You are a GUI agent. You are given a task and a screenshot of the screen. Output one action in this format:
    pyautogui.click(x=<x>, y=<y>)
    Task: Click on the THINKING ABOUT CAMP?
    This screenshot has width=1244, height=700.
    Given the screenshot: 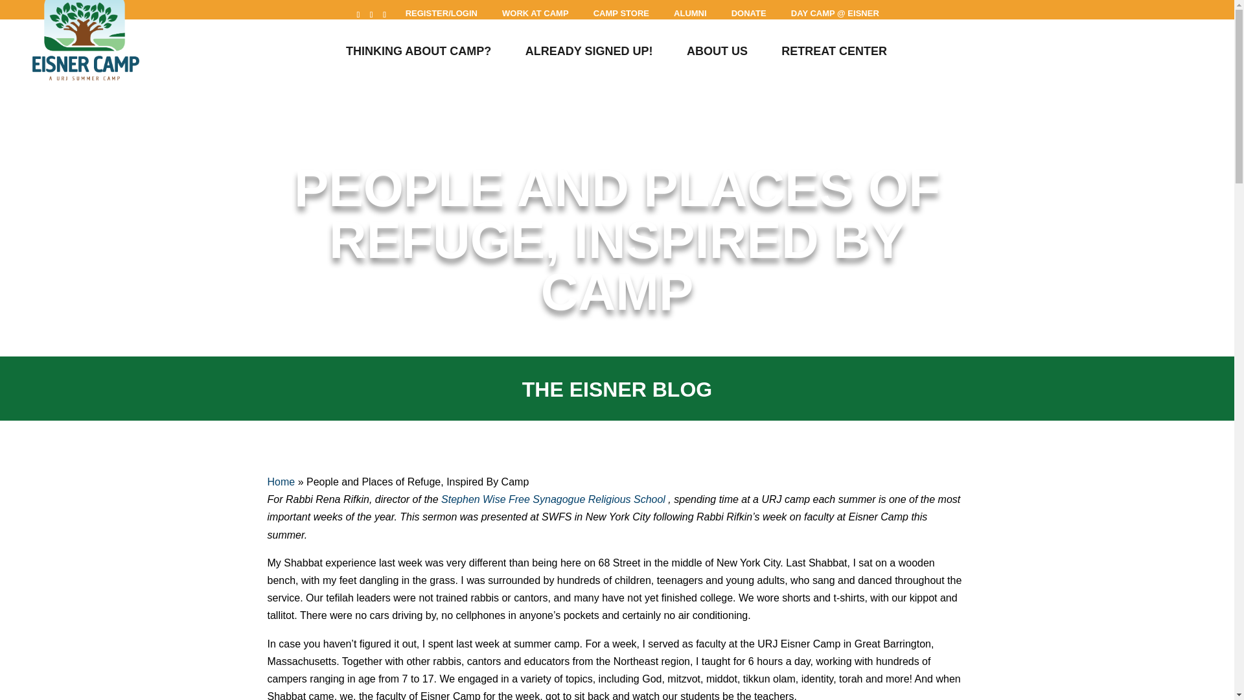 What is the action you would take?
    pyautogui.click(x=419, y=56)
    